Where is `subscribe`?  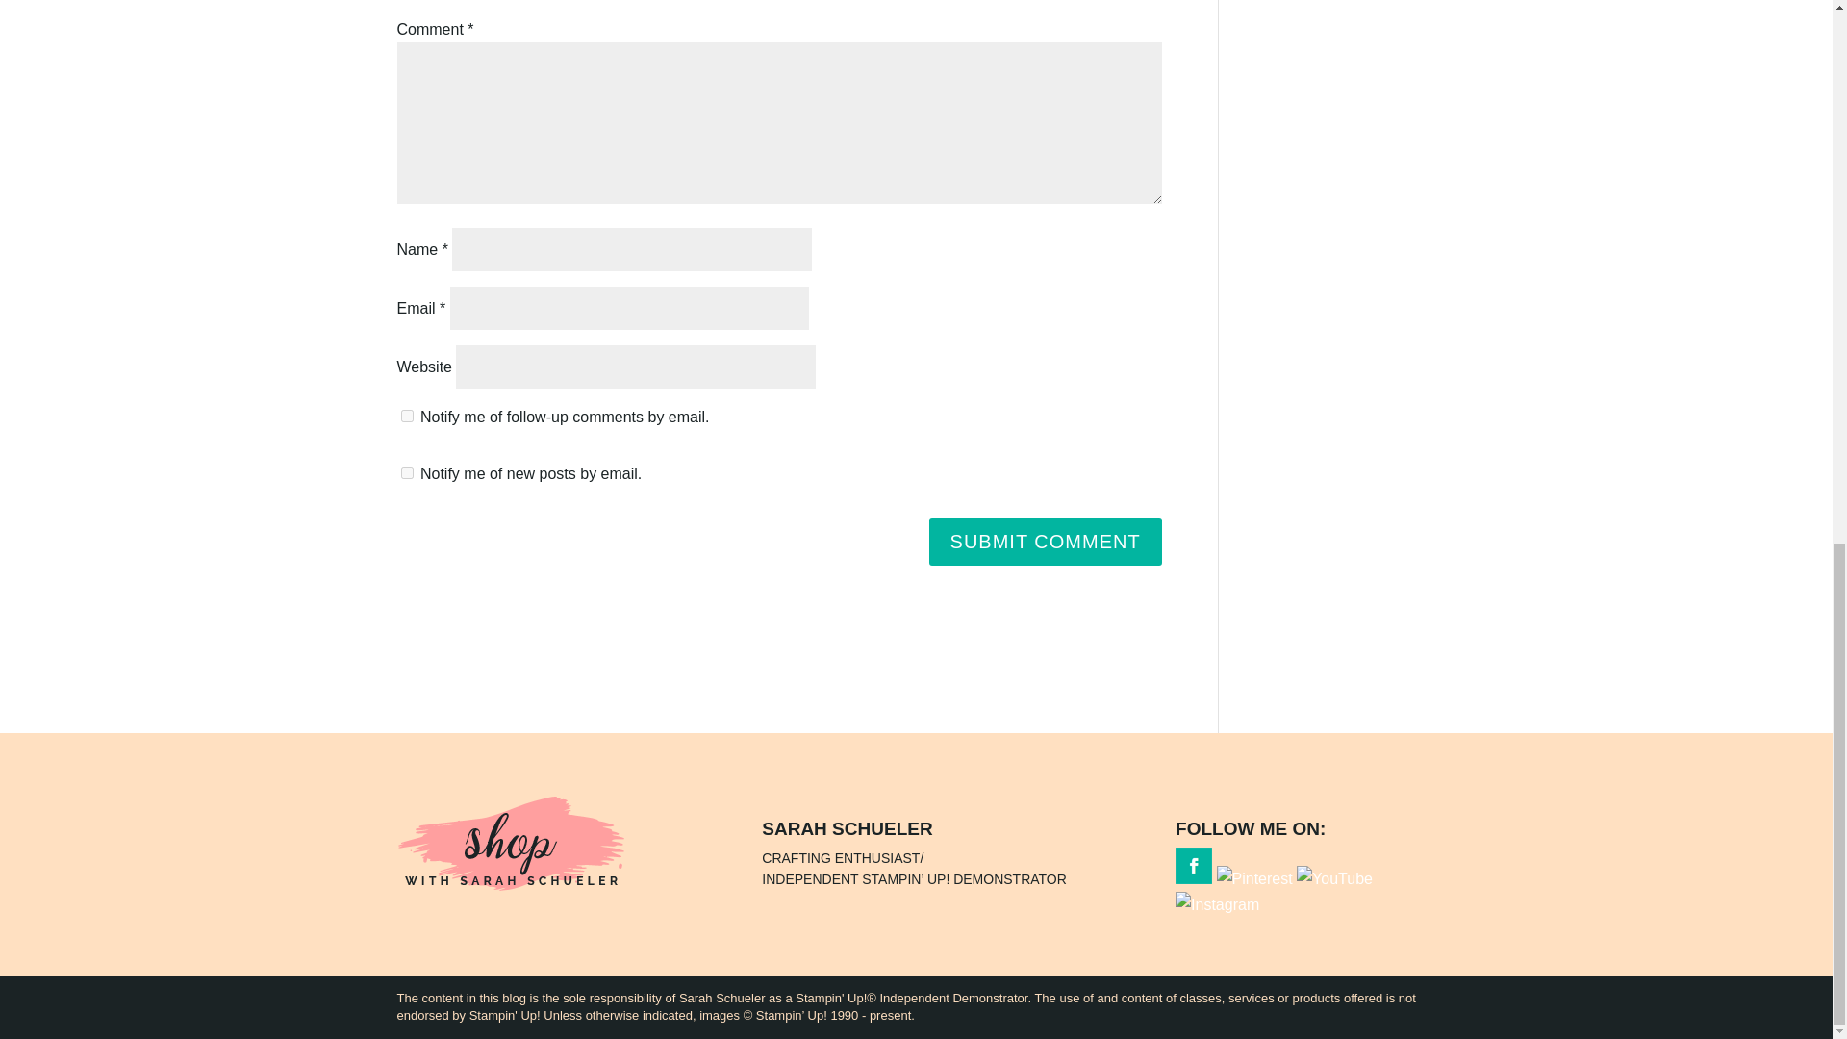
subscribe is located at coordinates (406, 471).